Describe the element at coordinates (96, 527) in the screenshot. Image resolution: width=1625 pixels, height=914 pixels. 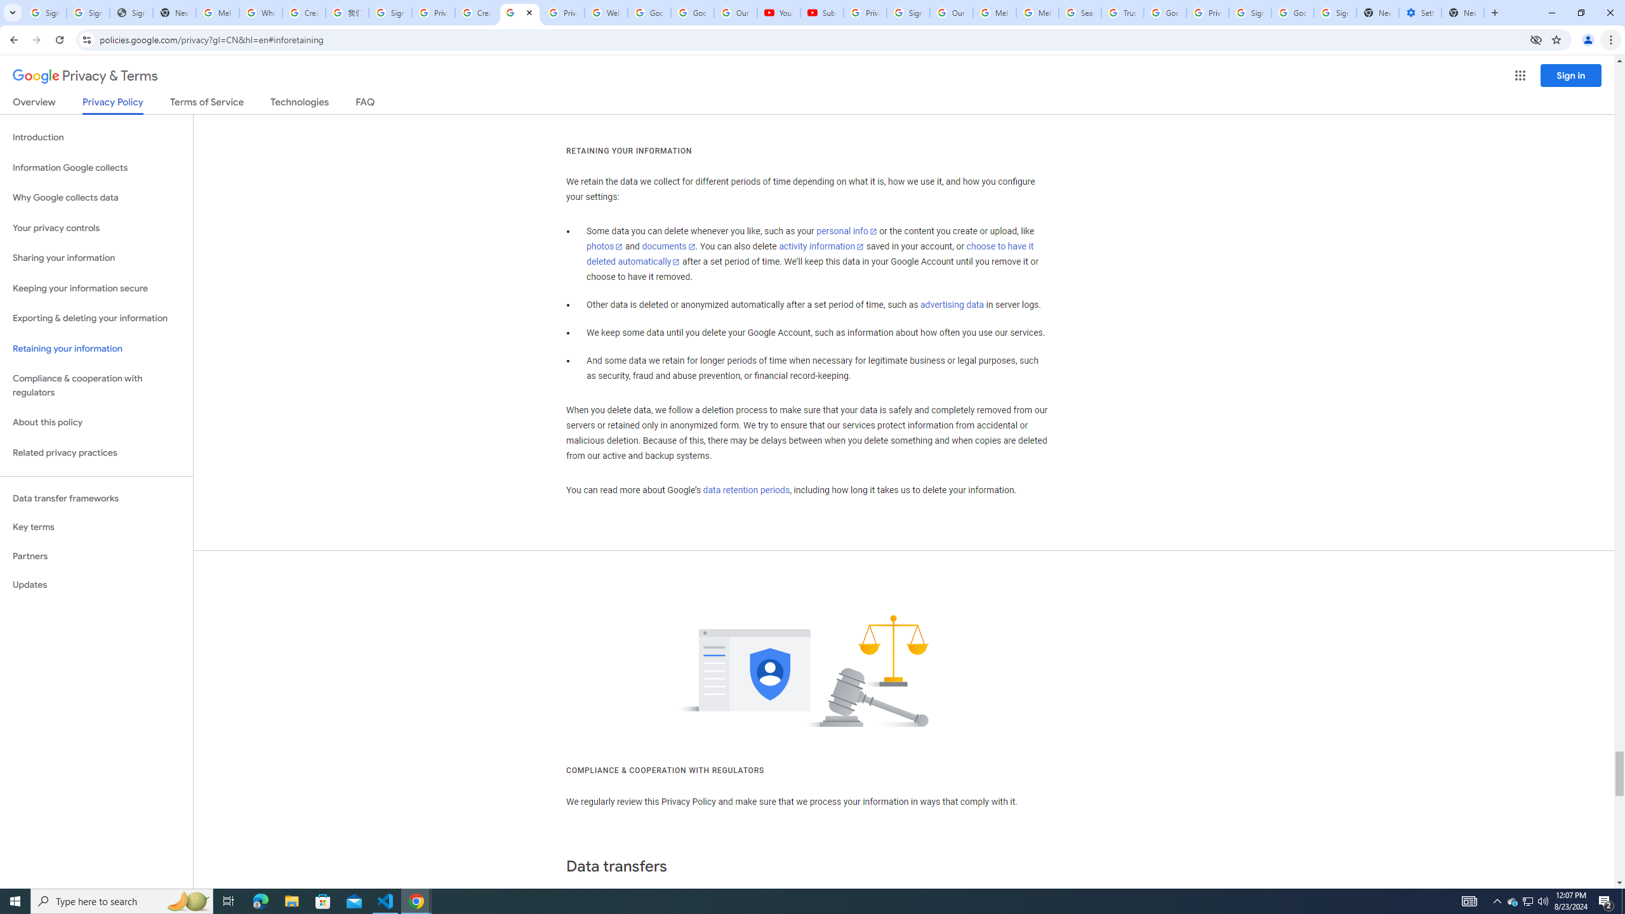
I see `Key terms` at that location.